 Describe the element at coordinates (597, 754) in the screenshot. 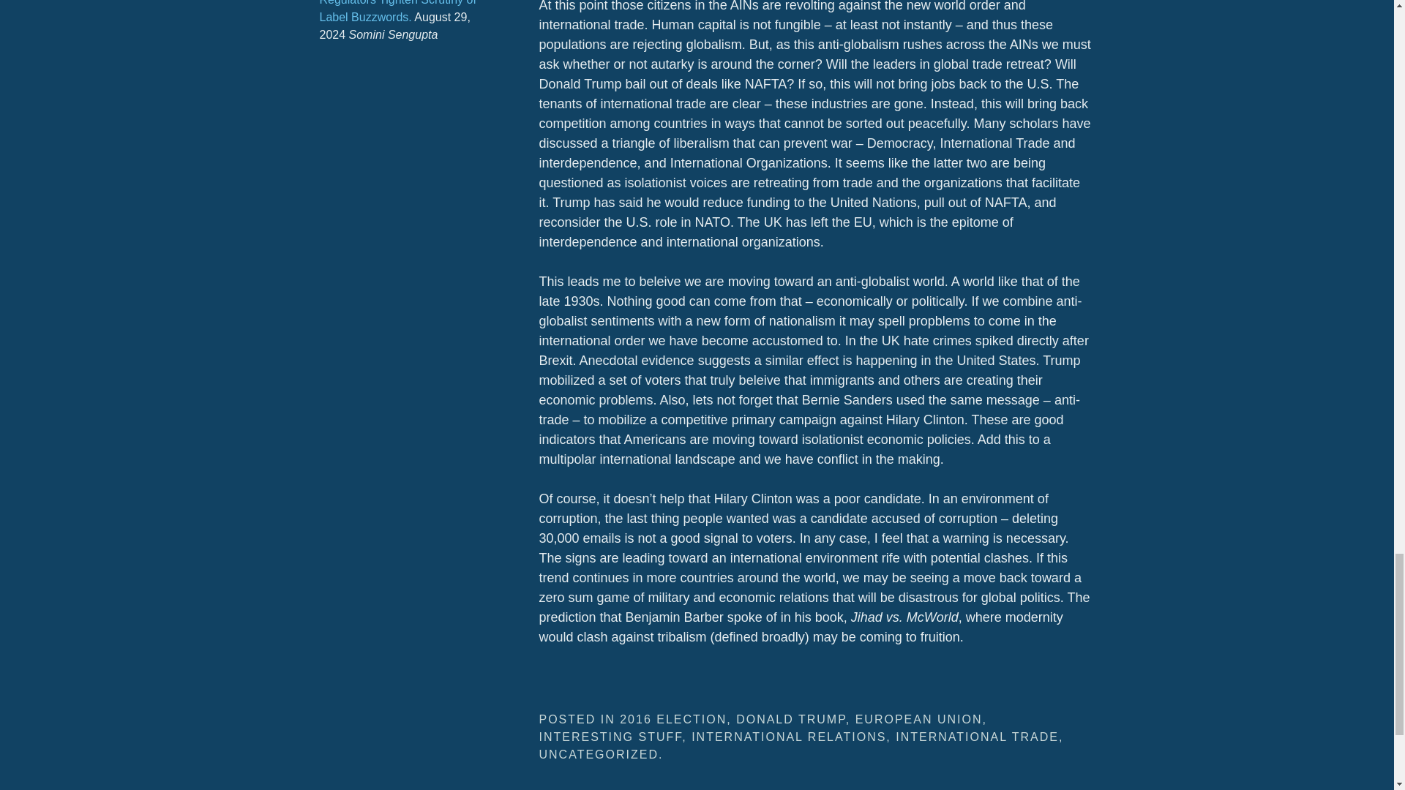

I see `UNCATEGORIZED` at that location.